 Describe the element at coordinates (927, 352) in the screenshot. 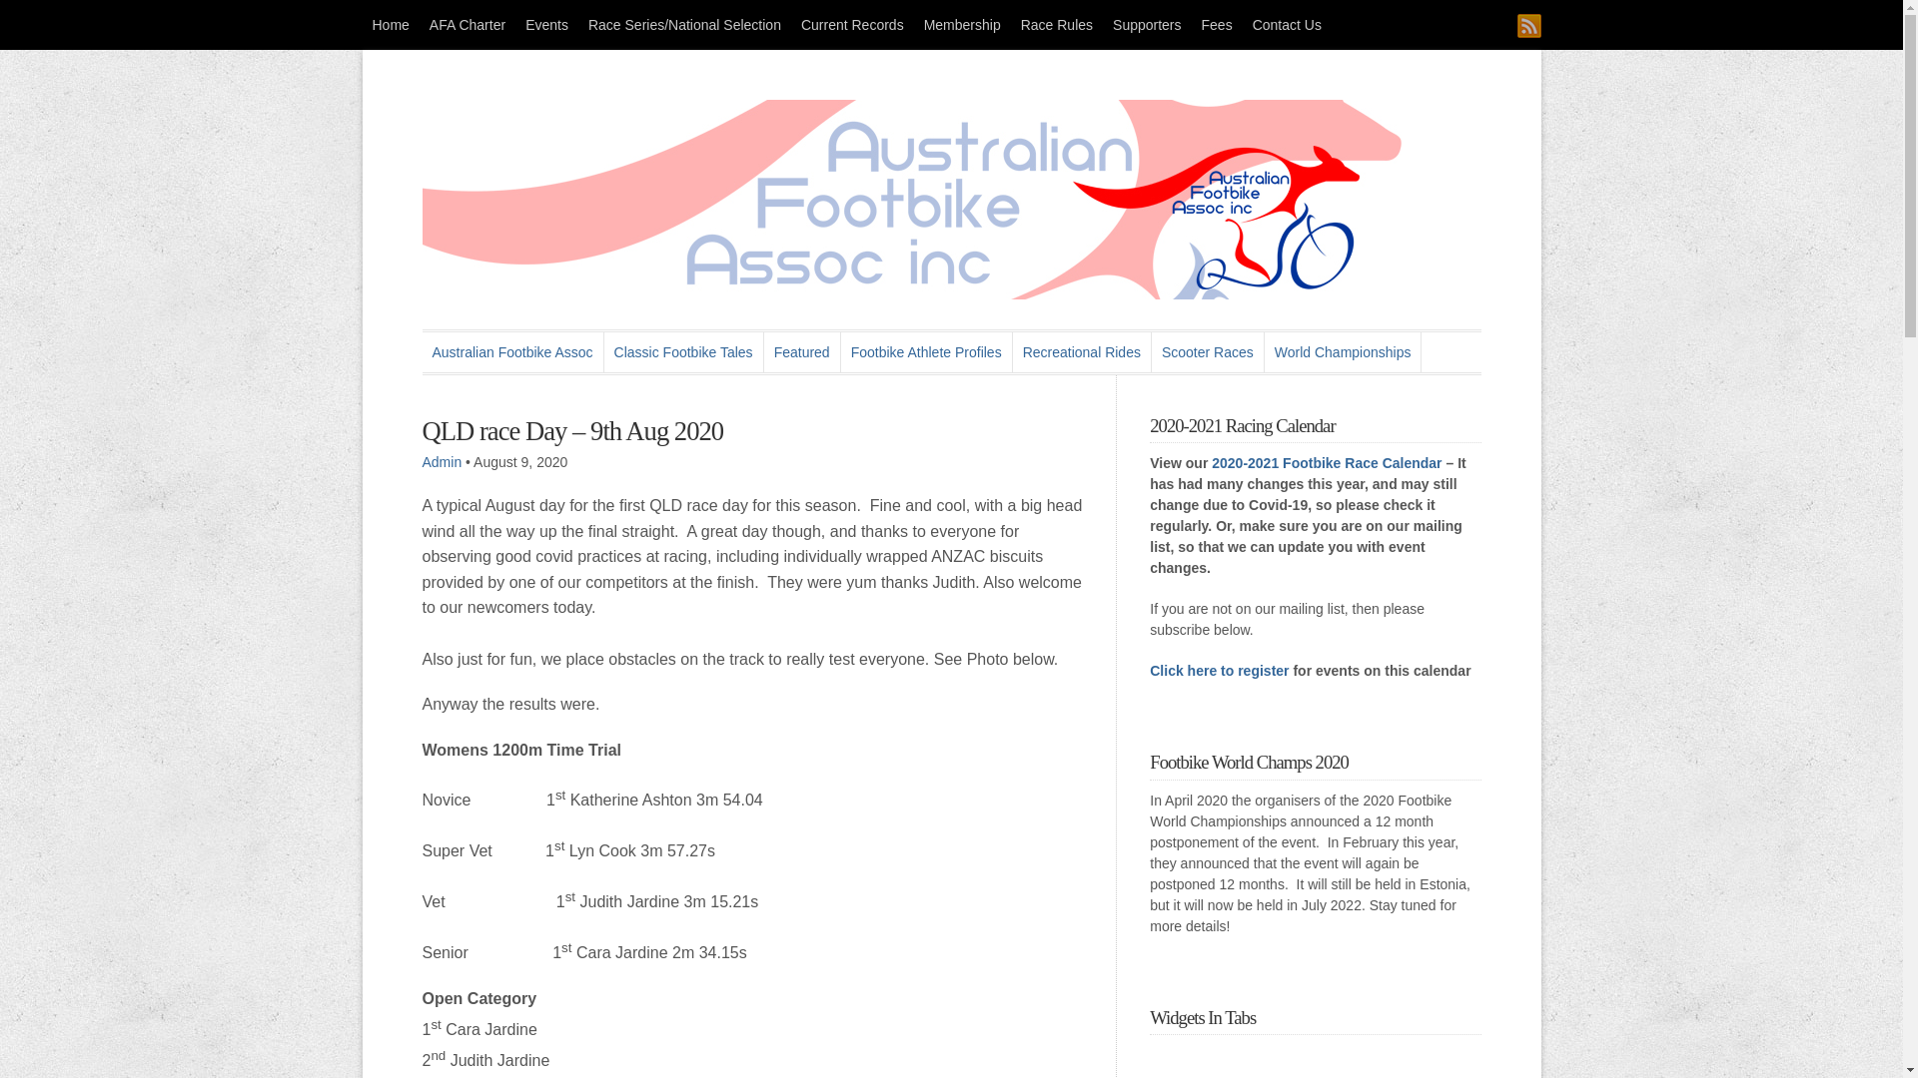

I see `Footbike Athlete Profiles` at that location.